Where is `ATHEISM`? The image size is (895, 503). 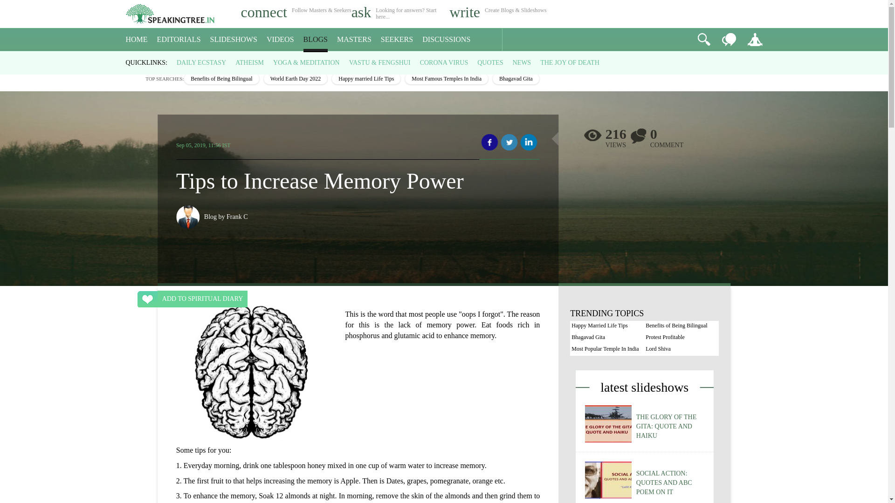
ATHEISM is located at coordinates (249, 62).